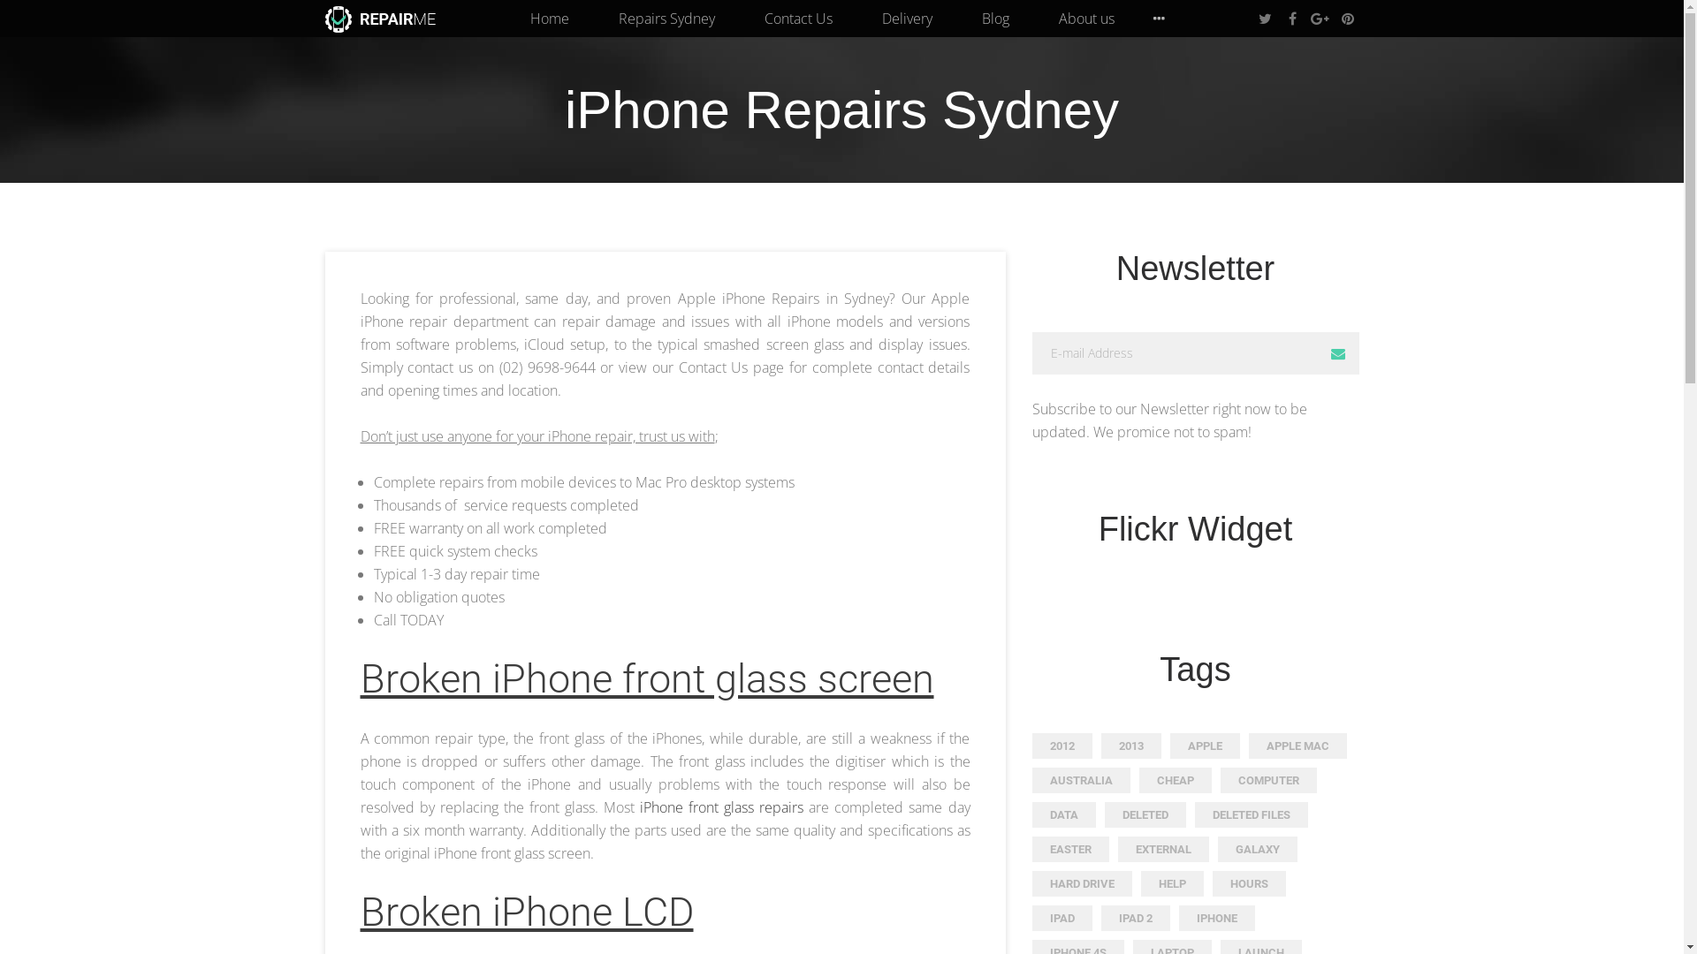 The height and width of the screenshot is (954, 1697). Describe the element at coordinates (1297, 746) in the screenshot. I see `APPLE MAC` at that location.